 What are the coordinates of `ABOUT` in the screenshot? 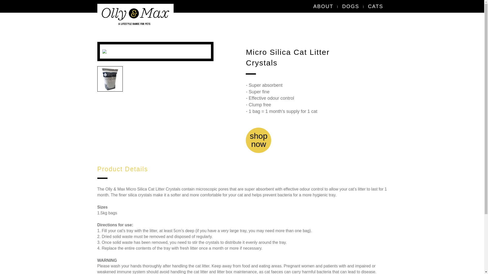 It's located at (323, 6).